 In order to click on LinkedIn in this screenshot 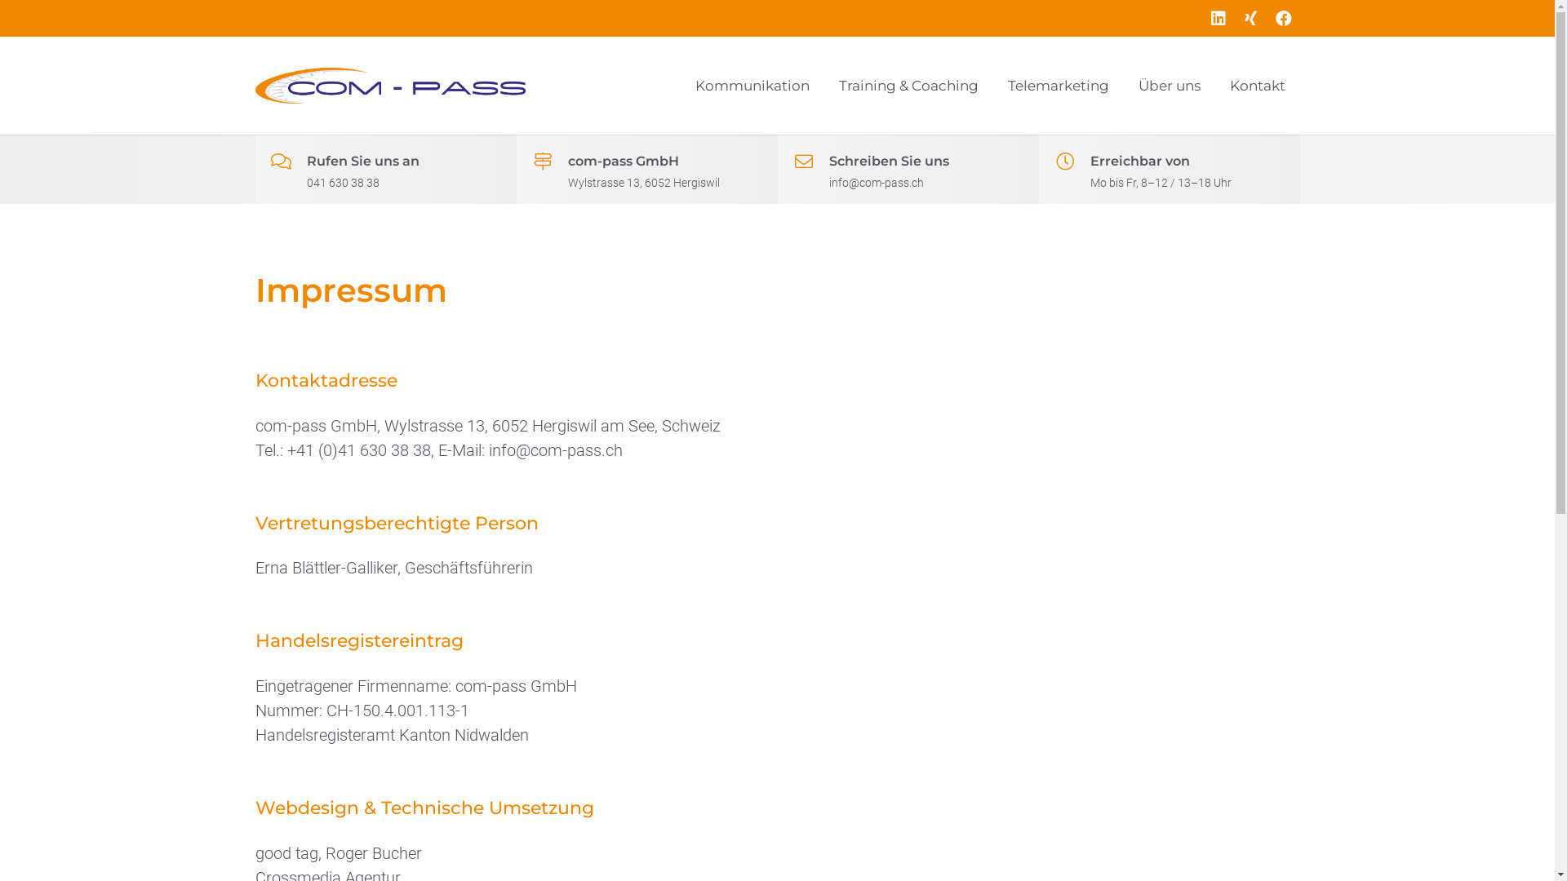, I will do `click(1218, 18)`.